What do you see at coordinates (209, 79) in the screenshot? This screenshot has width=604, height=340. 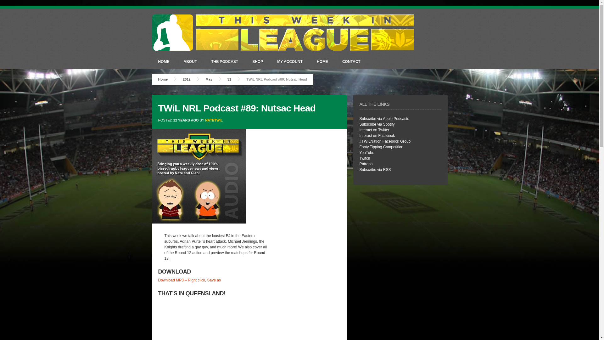 I see `May 2012` at bounding box center [209, 79].